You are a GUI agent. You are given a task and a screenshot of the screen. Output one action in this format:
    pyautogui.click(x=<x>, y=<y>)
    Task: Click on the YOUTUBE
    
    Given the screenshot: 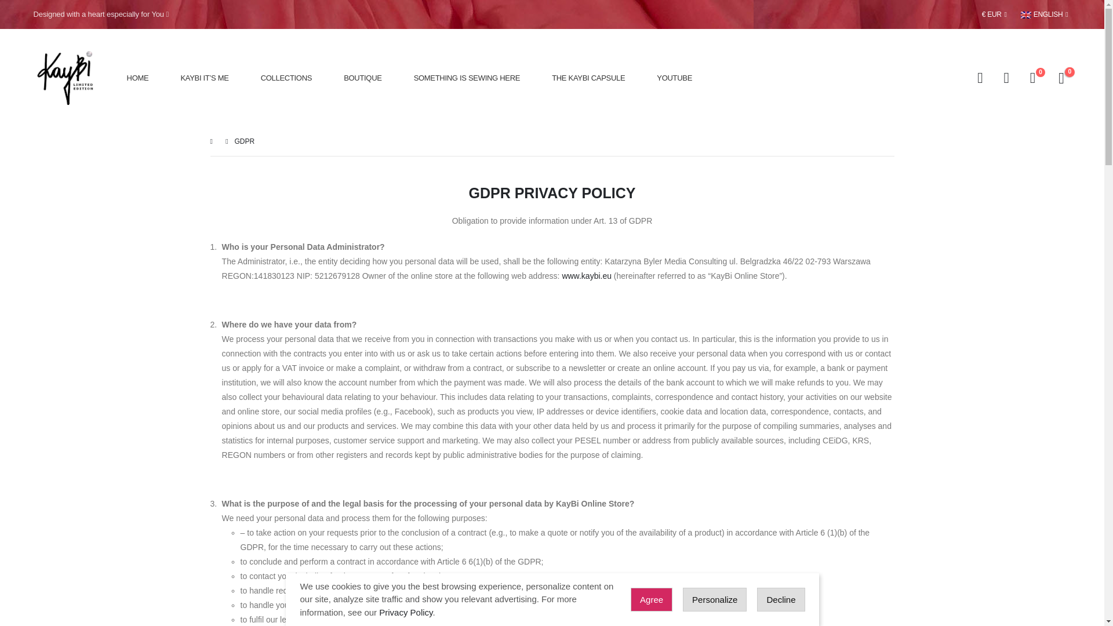 What is the action you would take?
    pyautogui.click(x=674, y=78)
    